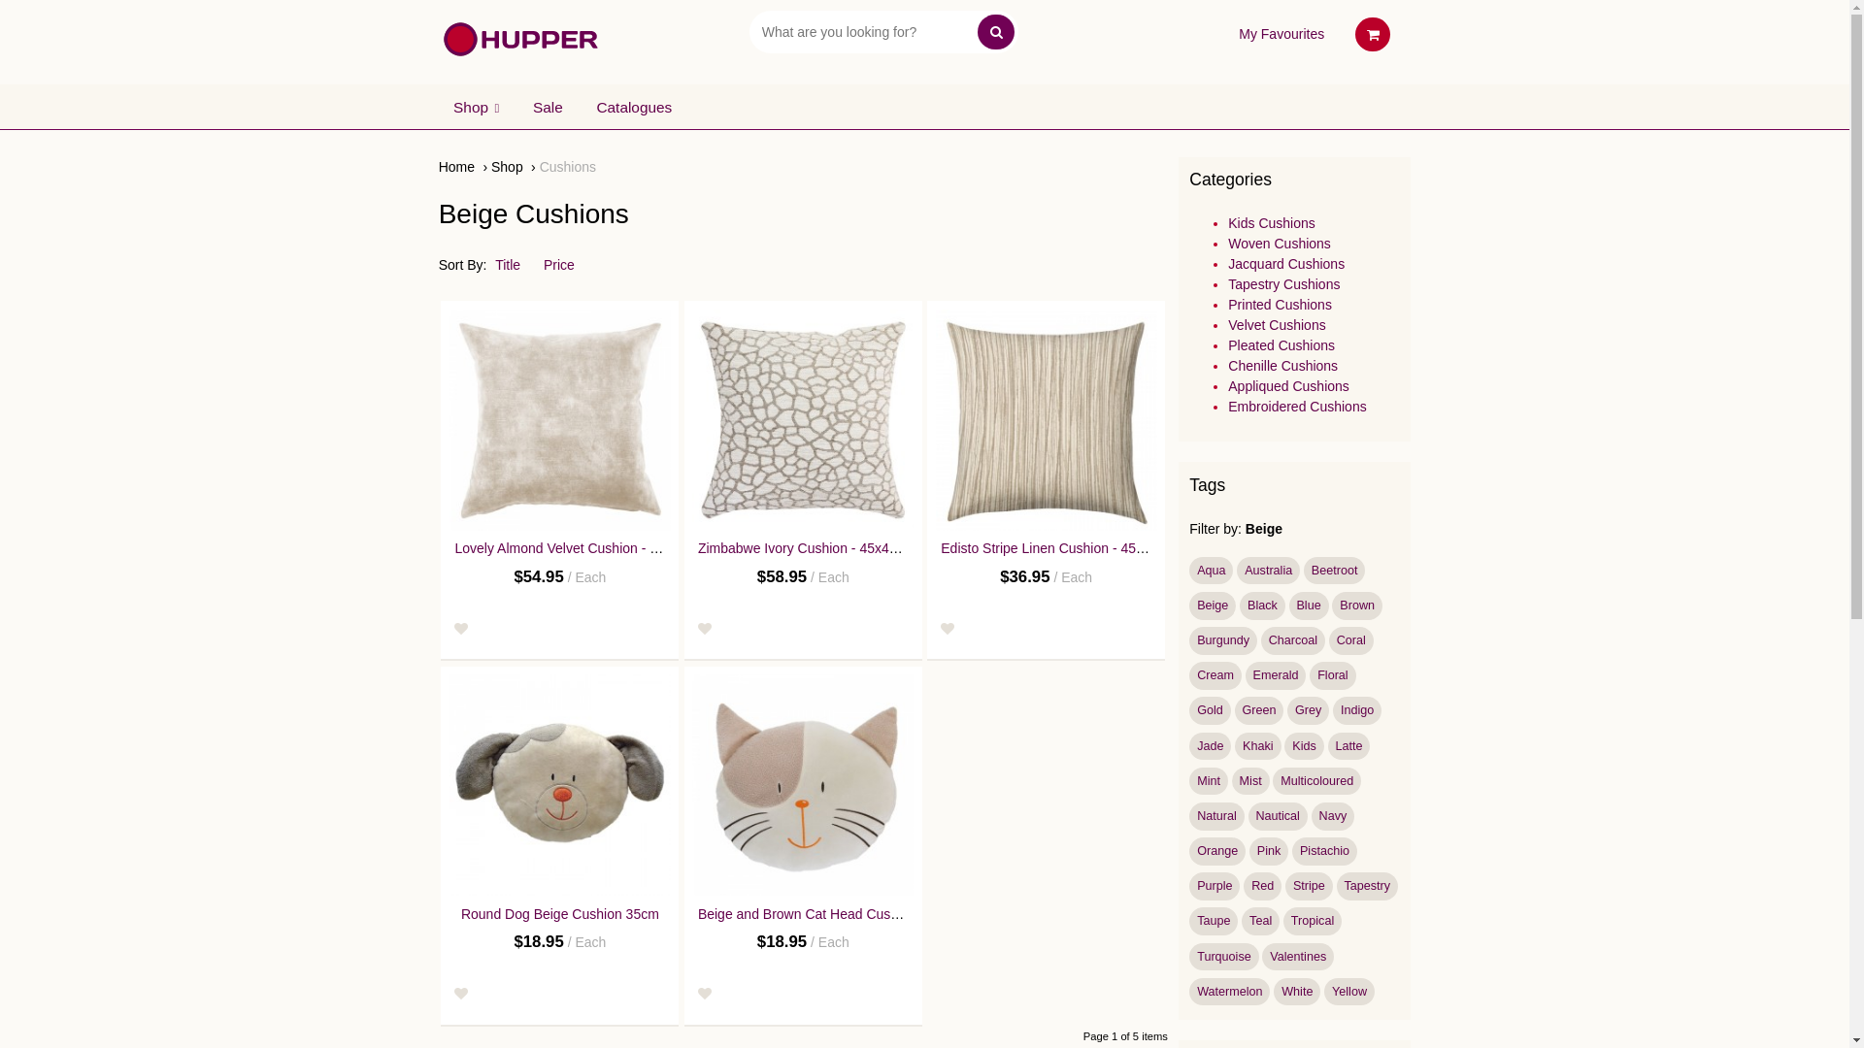 The width and height of the screenshot is (1864, 1048). What do you see at coordinates (1258, 747) in the screenshot?
I see `Khaki` at bounding box center [1258, 747].